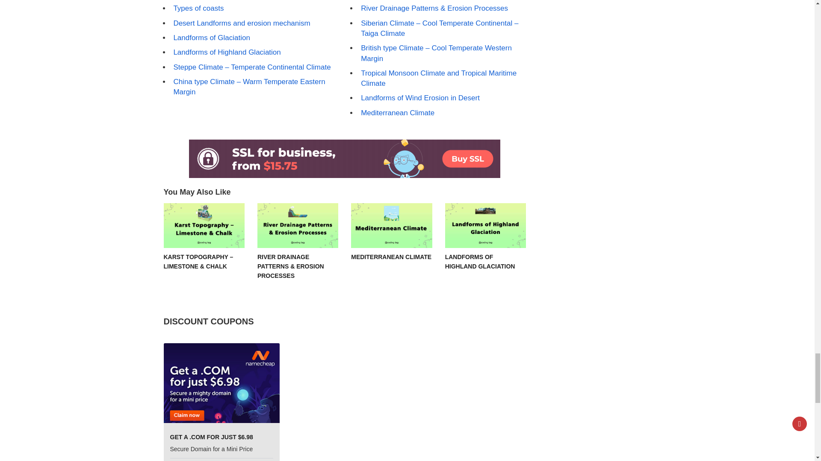 The width and height of the screenshot is (821, 461). What do you see at coordinates (391, 225) in the screenshot?
I see `Mediterranean Climate` at bounding box center [391, 225].